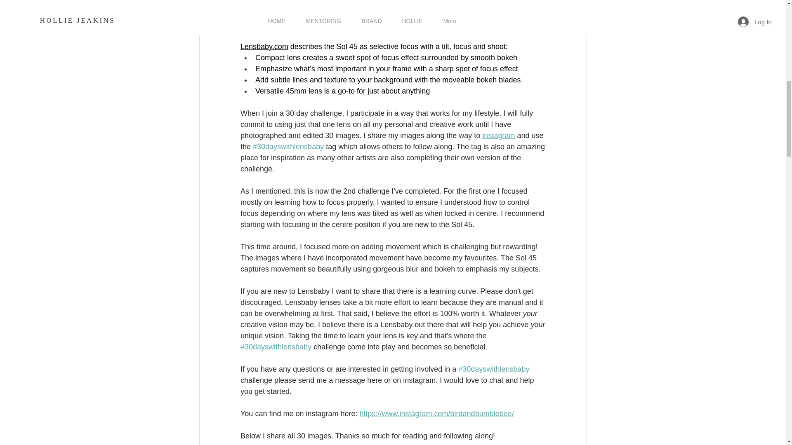  Describe the element at coordinates (264, 46) in the screenshot. I see `Lensbaby.com` at that location.